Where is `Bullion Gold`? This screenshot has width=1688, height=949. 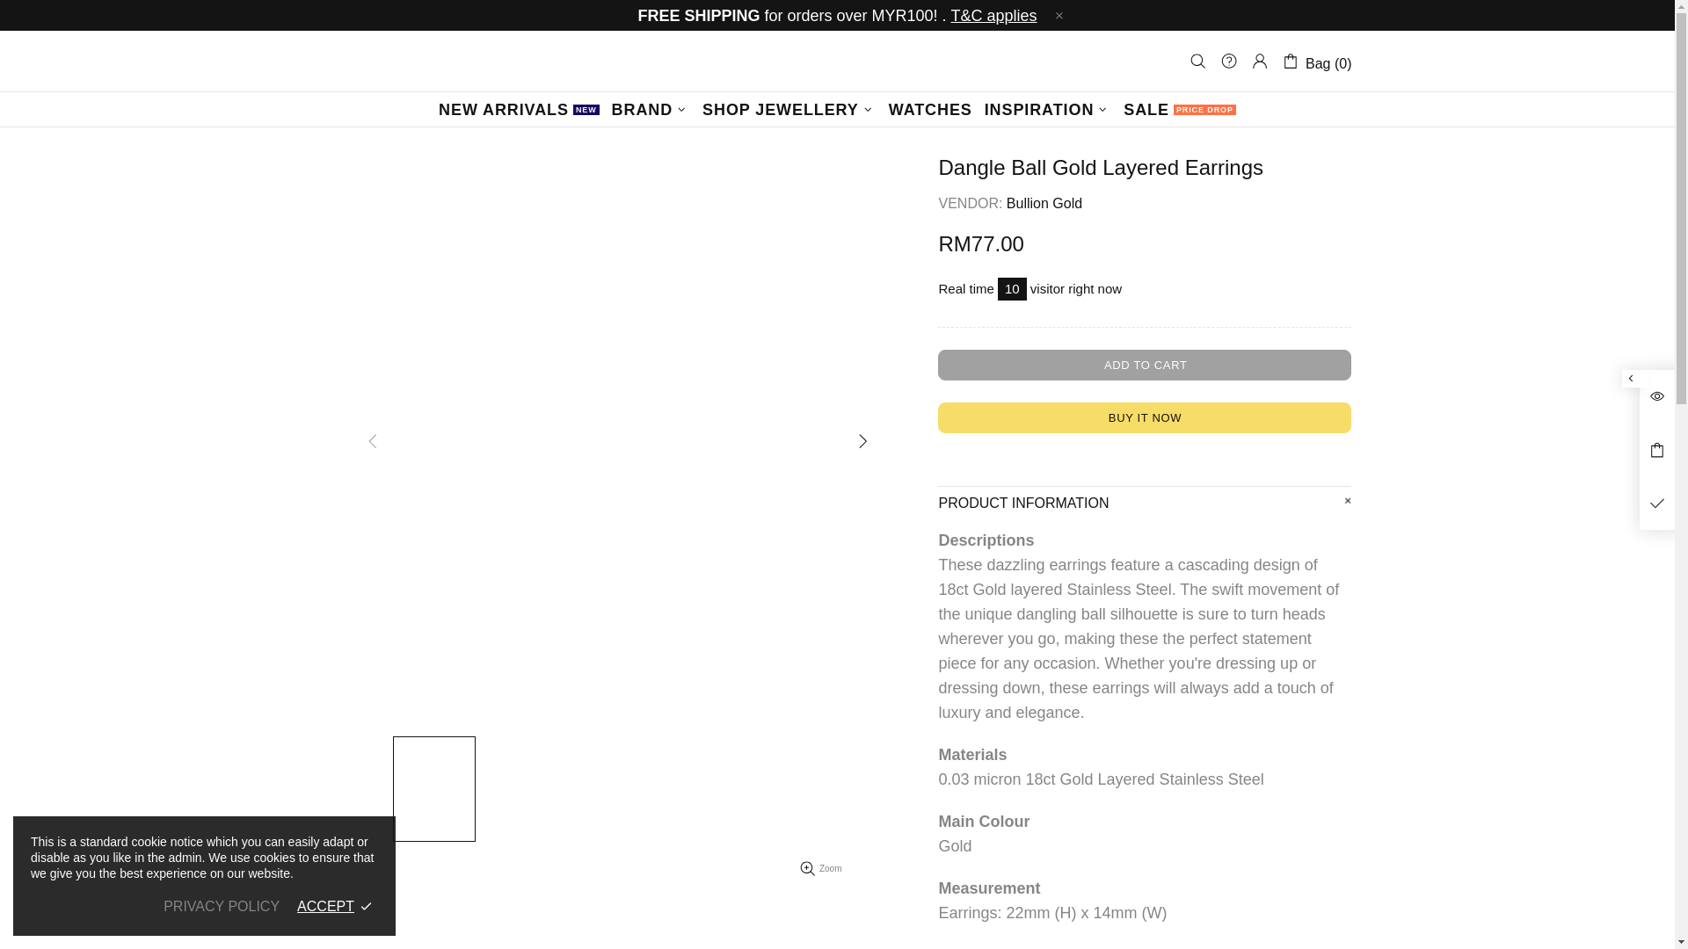 Bullion Gold is located at coordinates (1044, 203).